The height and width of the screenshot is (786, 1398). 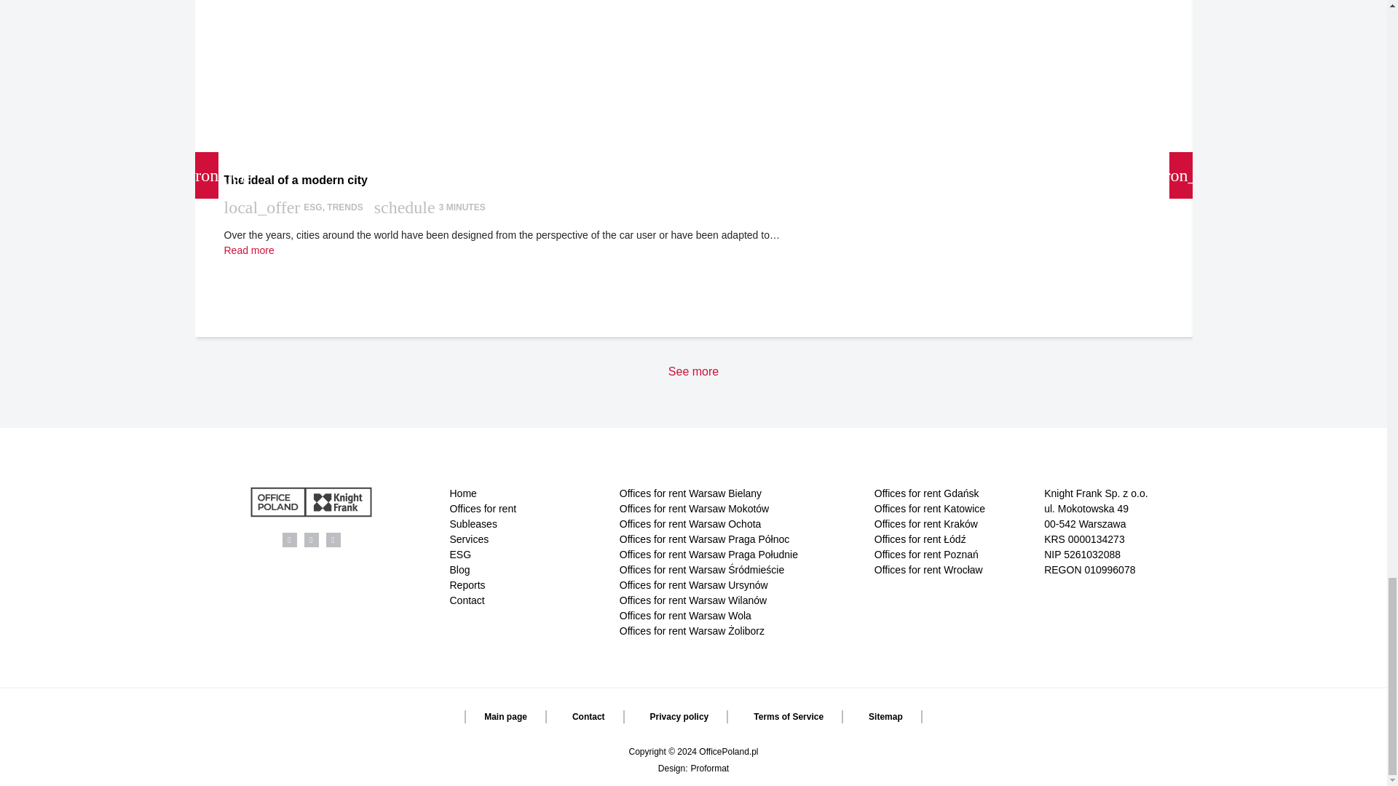 I want to click on Blog, so click(x=524, y=570).